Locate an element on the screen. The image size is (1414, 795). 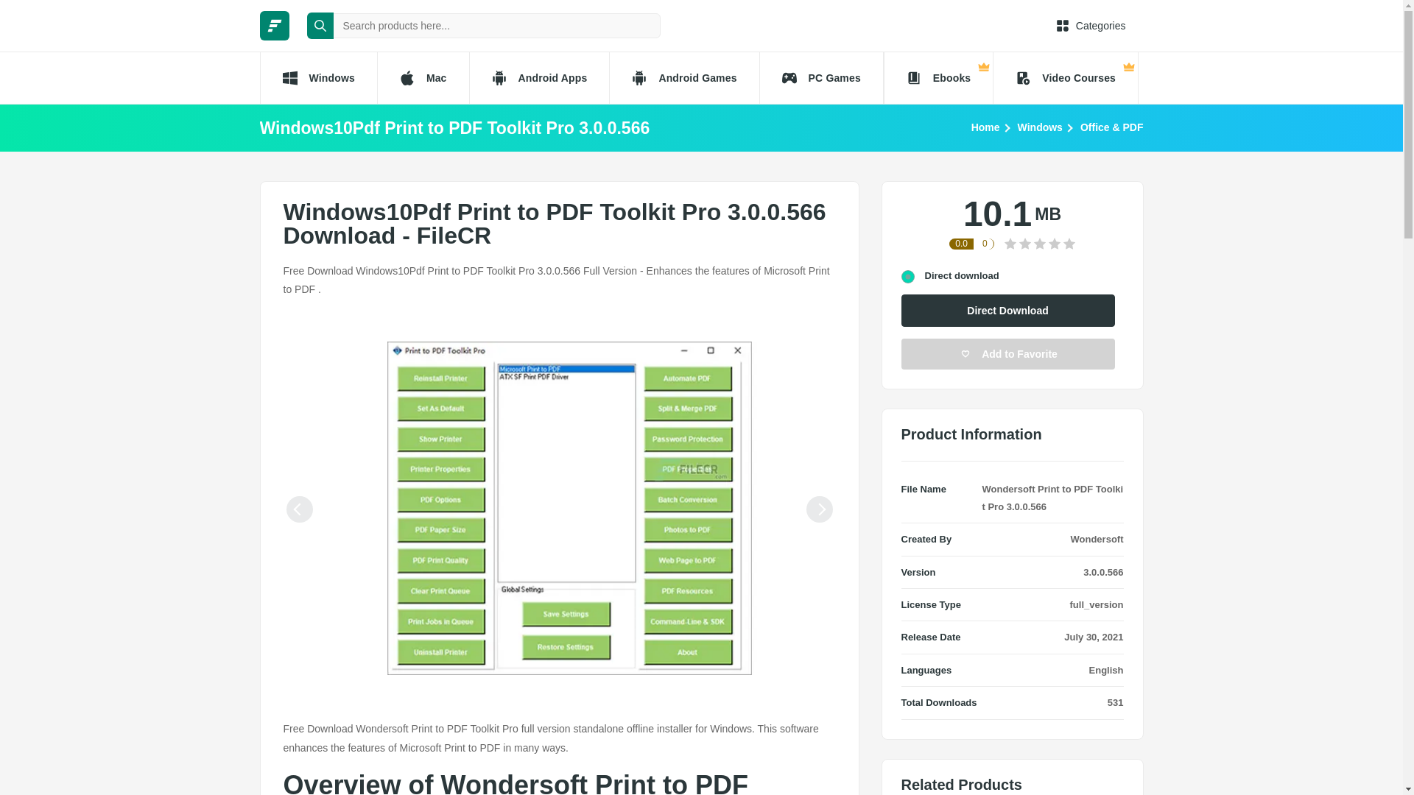
Mac is located at coordinates (423, 78).